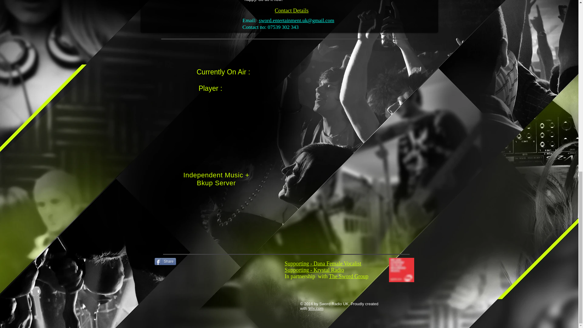  What do you see at coordinates (315, 270) in the screenshot?
I see `Supporting - Krystal Radio` at bounding box center [315, 270].